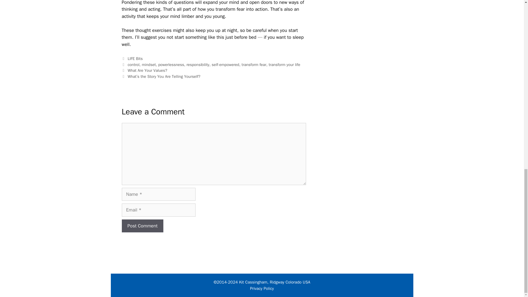  What do you see at coordinates (262, 288) in the screenshot?
I see `Privacy Policy` at bounding box center [262, 288].